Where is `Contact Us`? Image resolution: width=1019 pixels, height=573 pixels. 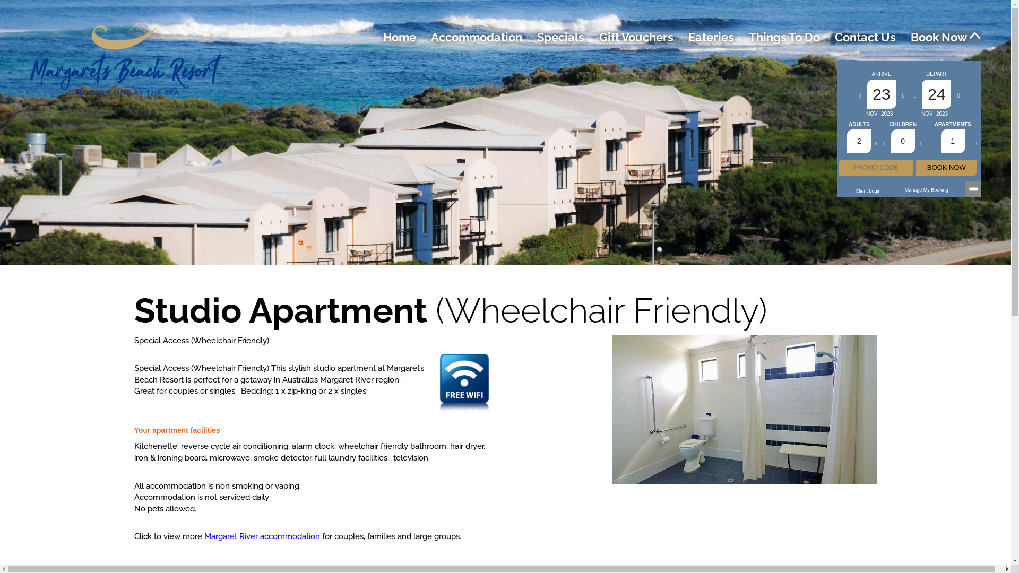
Contact Us is located at coordinates (865, 37).